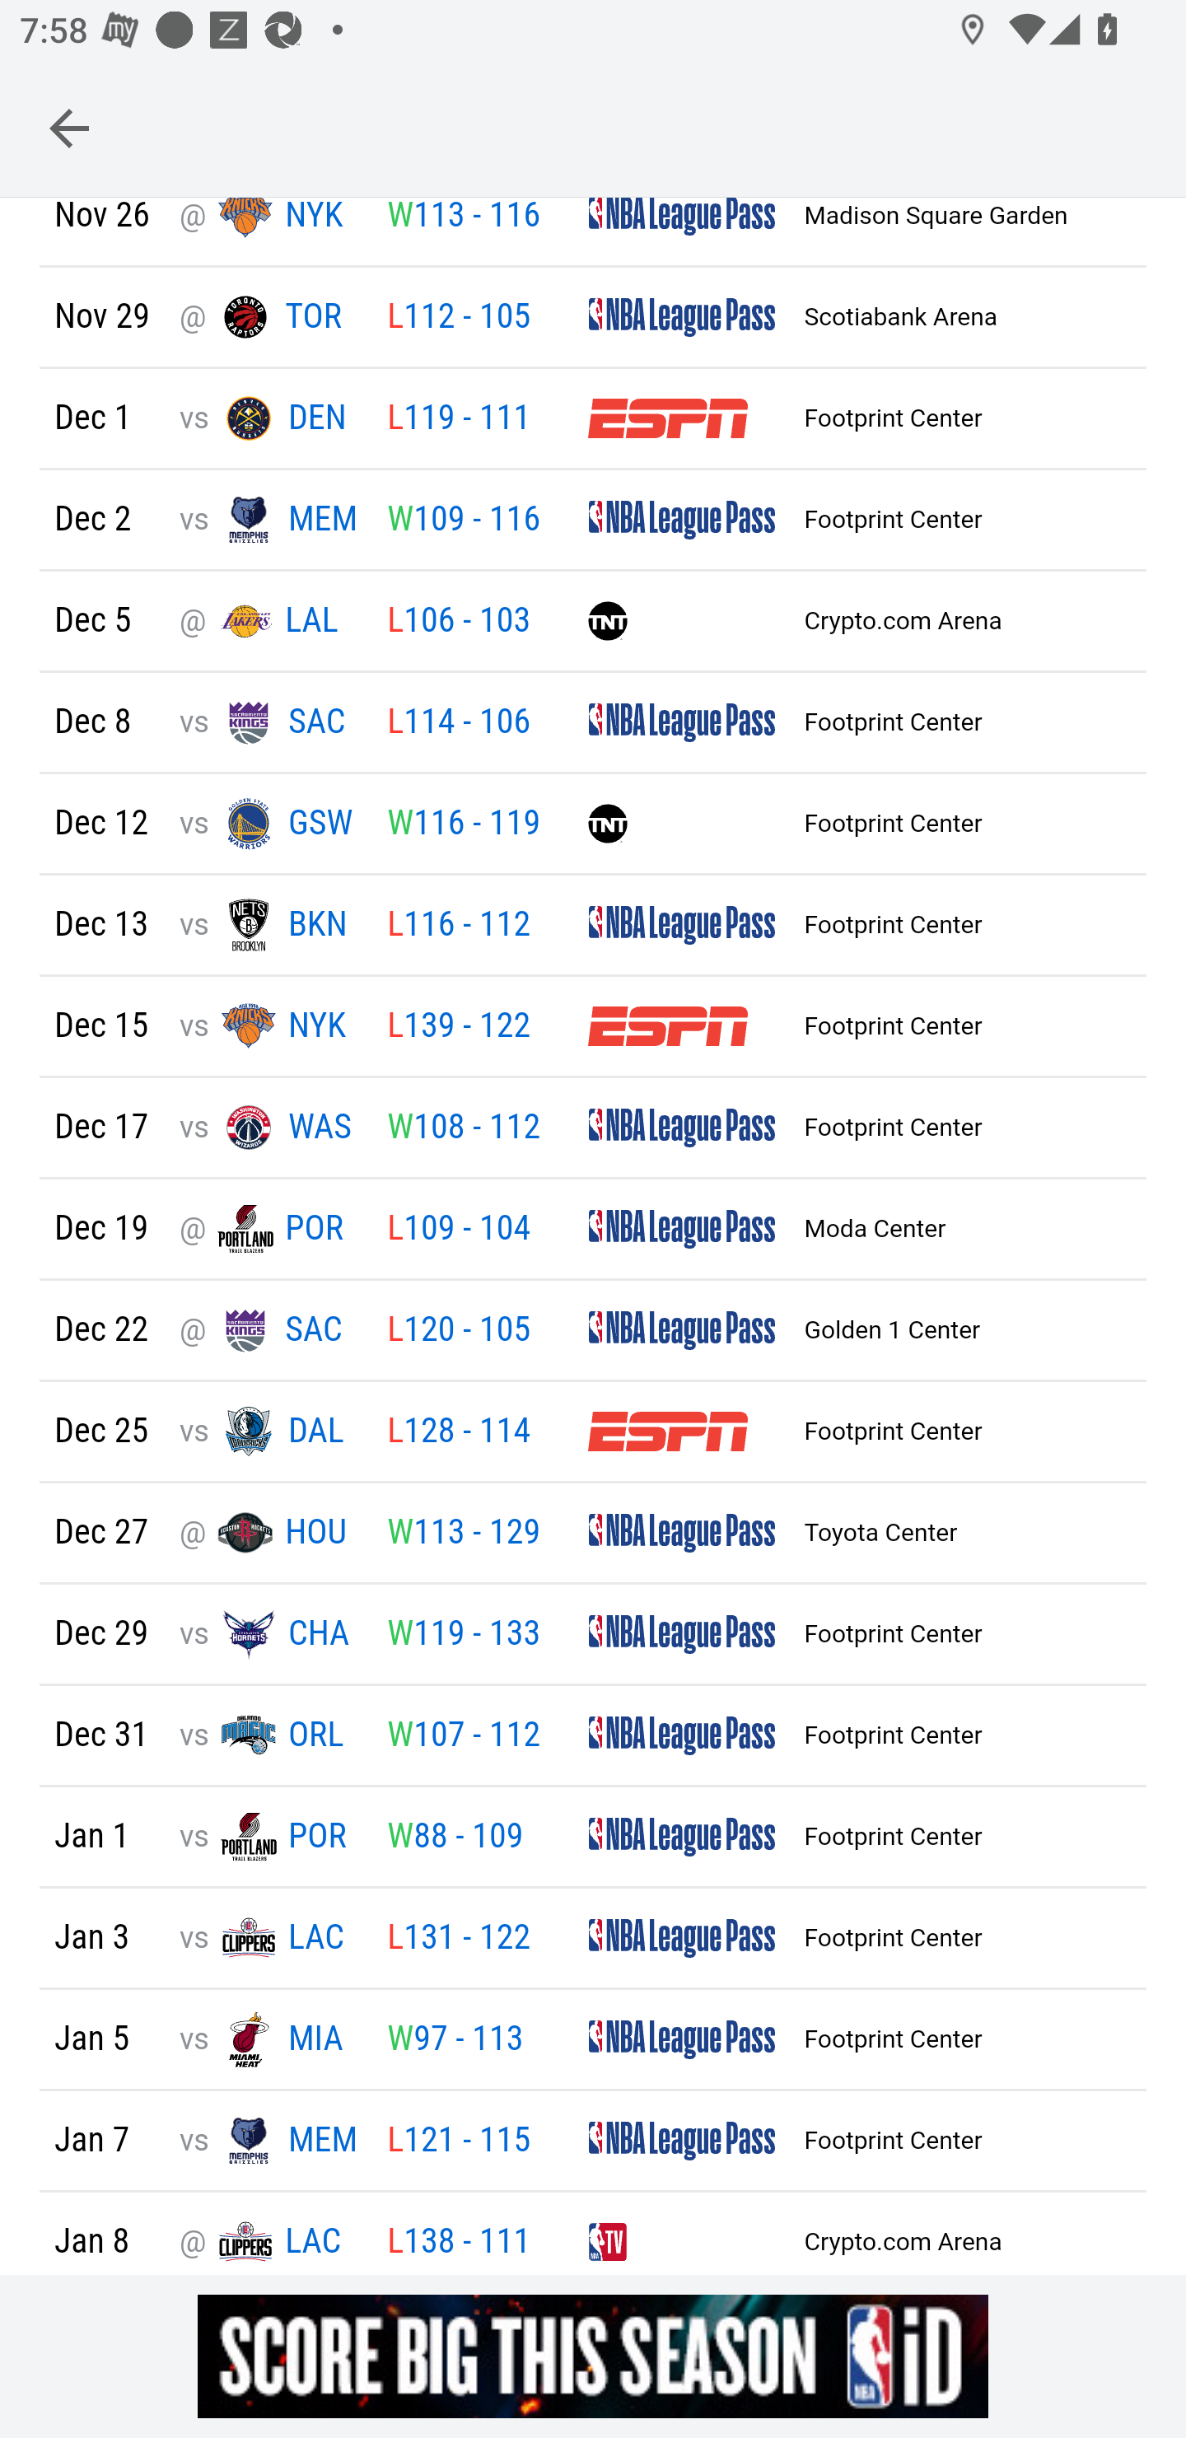  Describe the element at coordinates (268, 1535) in the screenshot. I see `@ HOU Logo HOU @ HOU Logo HOU` at that location.